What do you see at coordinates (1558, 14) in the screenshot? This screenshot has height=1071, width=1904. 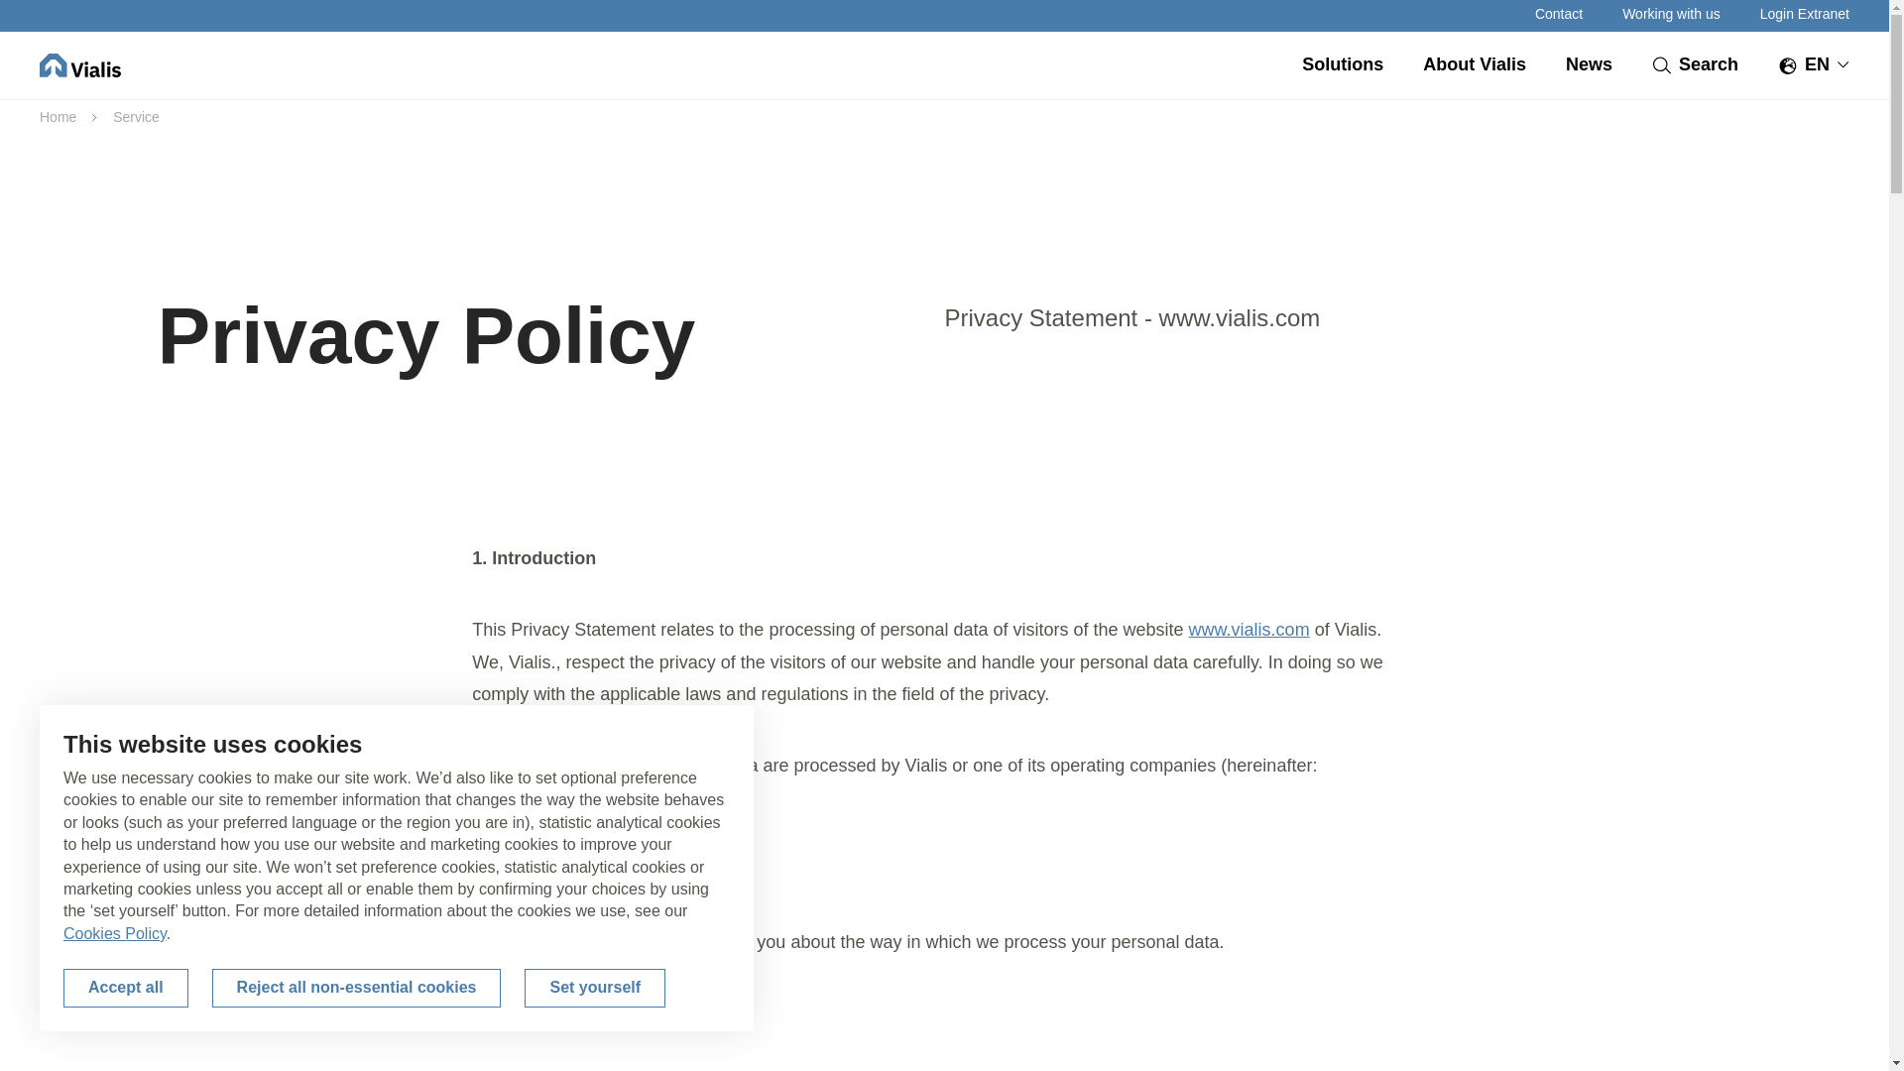 I see `Contact` at bounding box center [1558, 14].